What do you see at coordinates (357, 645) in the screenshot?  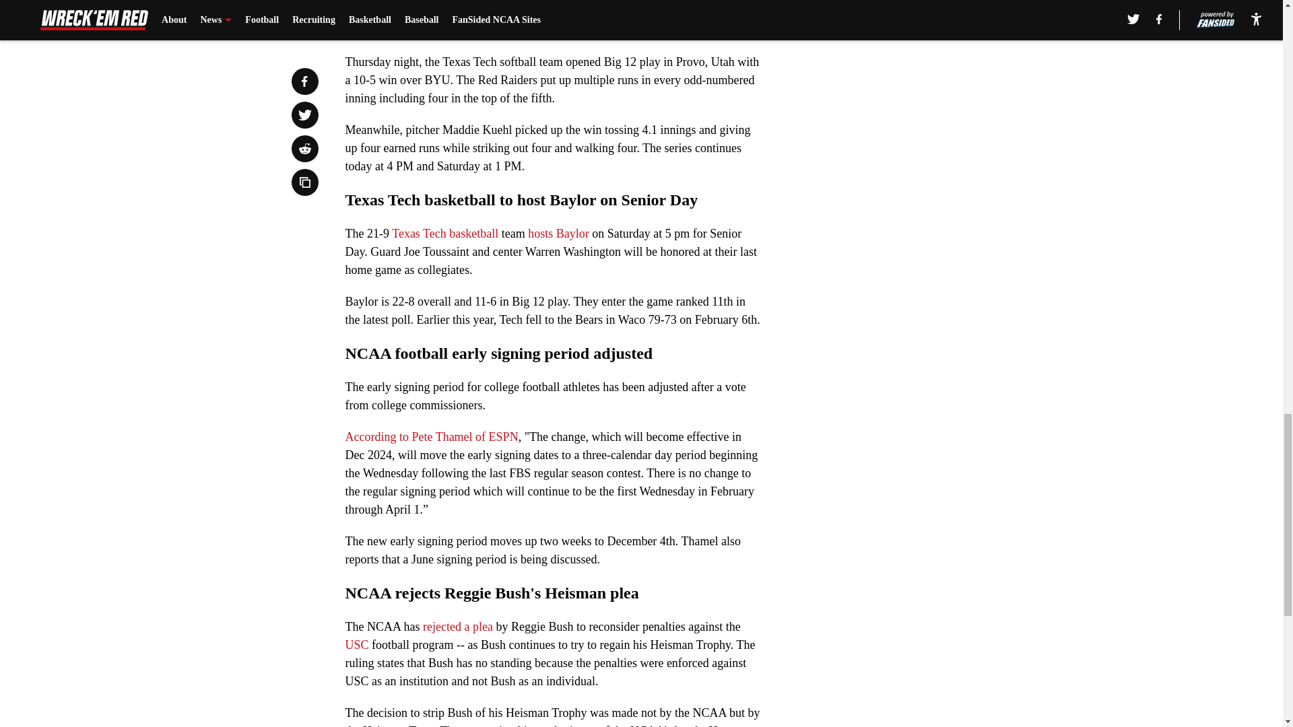 I see `USC` at bounding box center [357, 645].